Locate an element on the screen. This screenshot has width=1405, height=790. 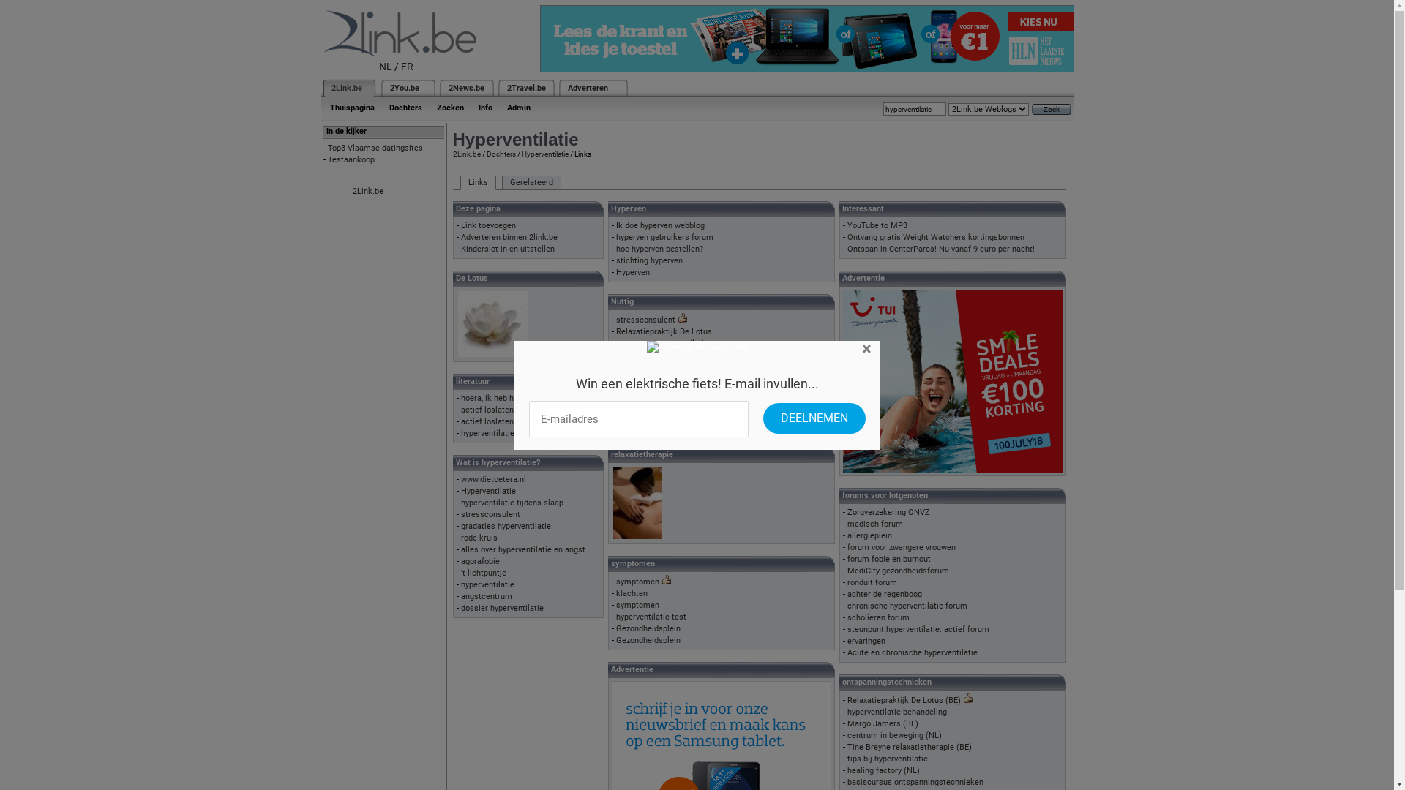
Zorgverzekering UnitedConsumers is located at coordinates (679, 402).